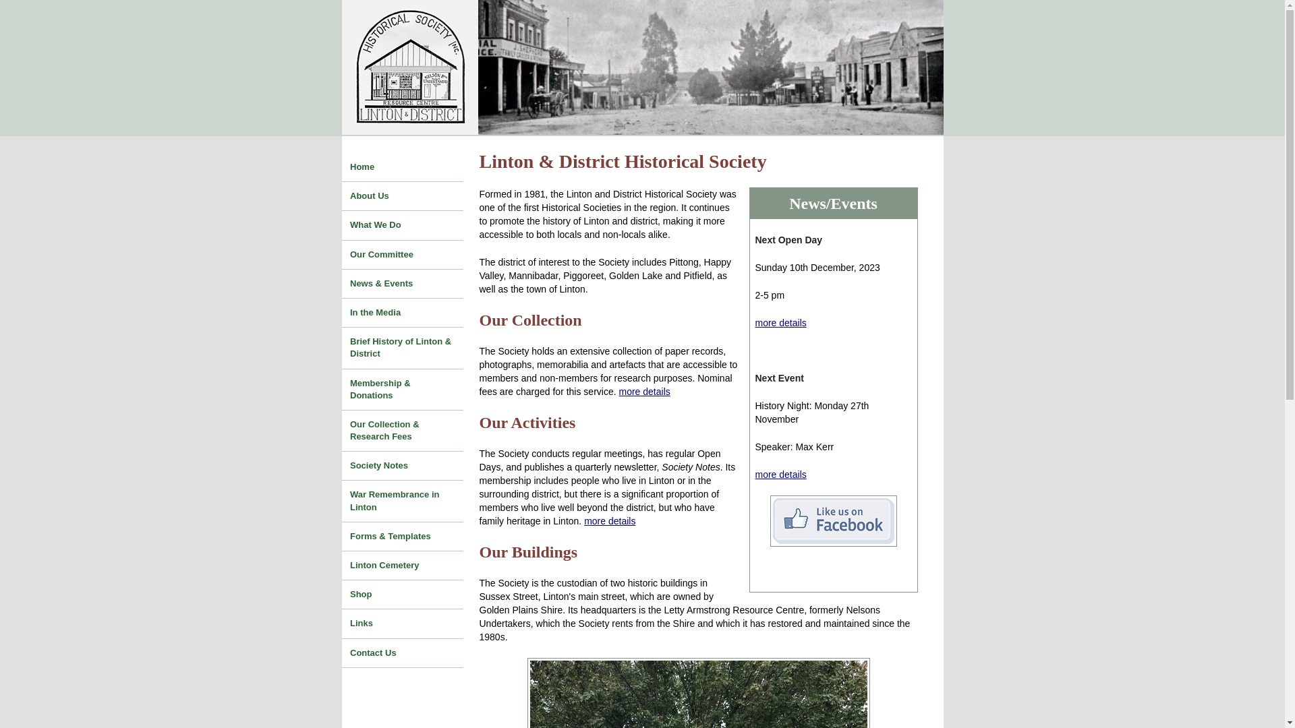 Image resolution: width=1295 pixels, height=728 pixels. What do you see at coordinates (402, 466) in the screenshot?
I see `Society Notes` at bounding box center [402, 466].